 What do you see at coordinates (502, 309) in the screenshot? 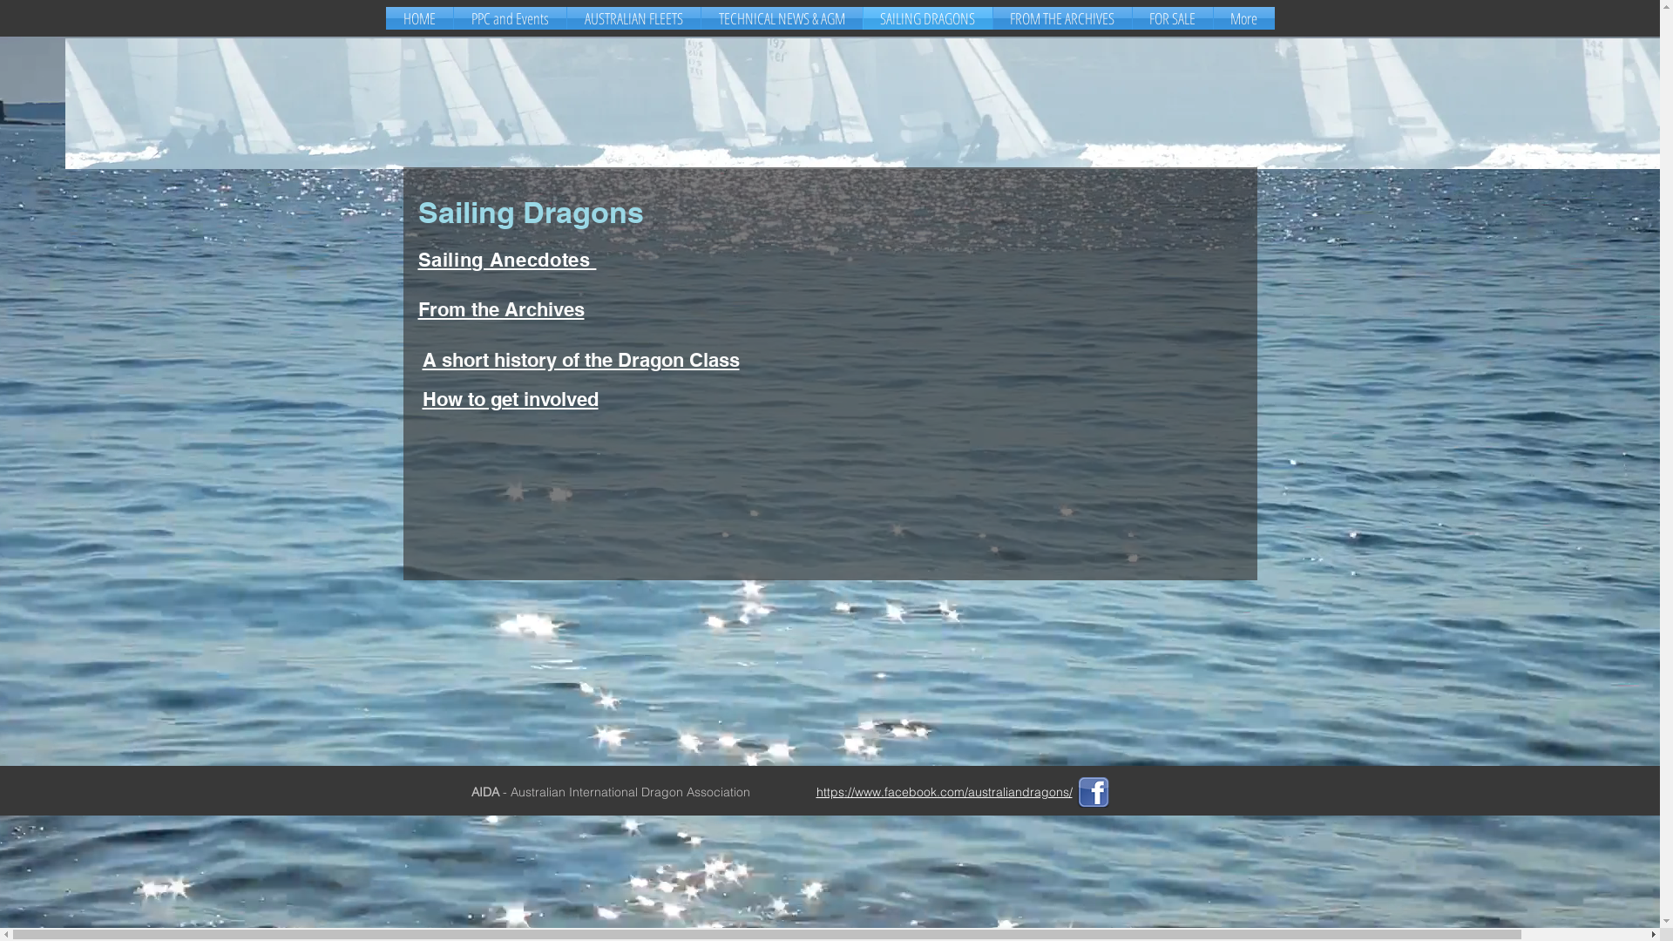
I see `From the Archives` at bounding box center [502, 309].